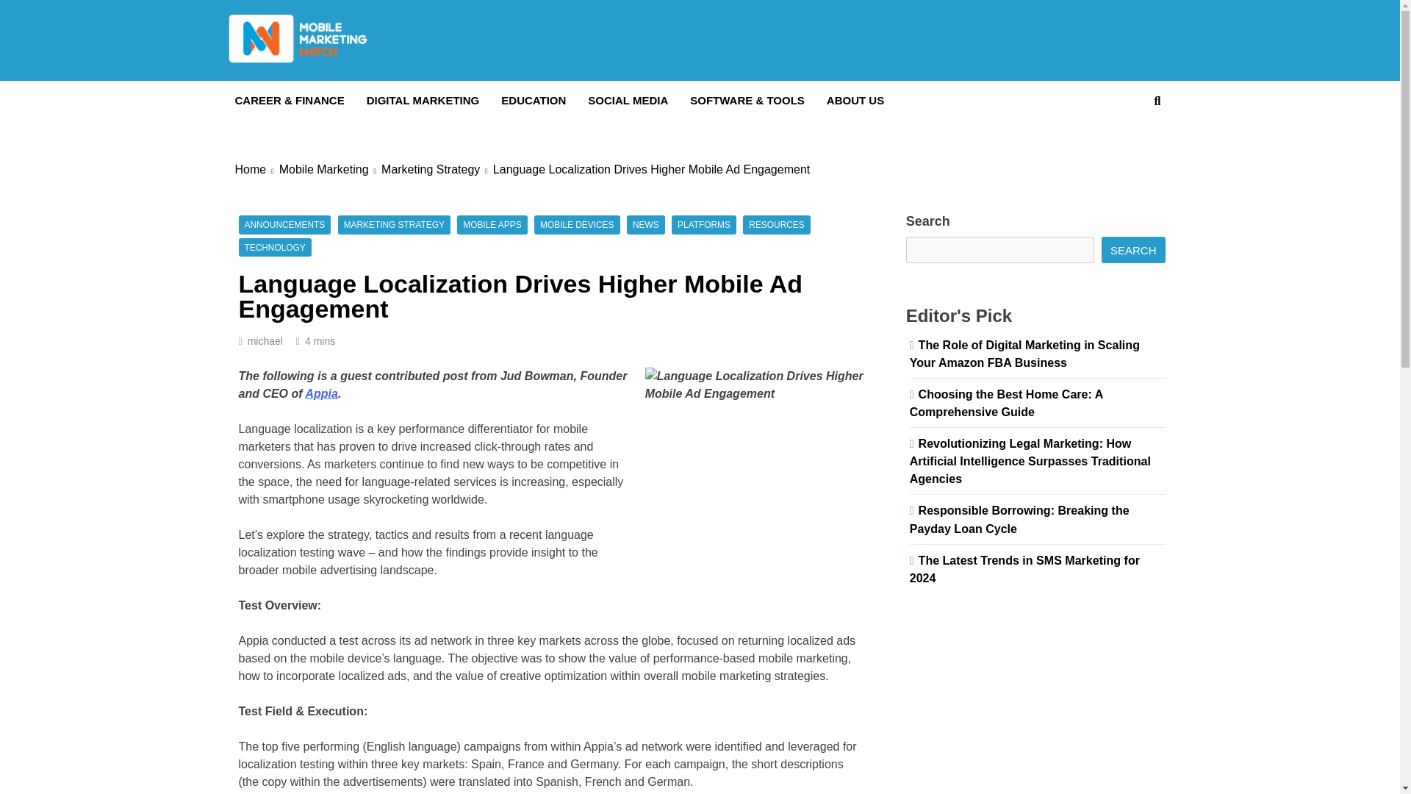  Describe the element at coordinates (491, 225) in the screenshot. I see `MOBILE APPS` at that location.